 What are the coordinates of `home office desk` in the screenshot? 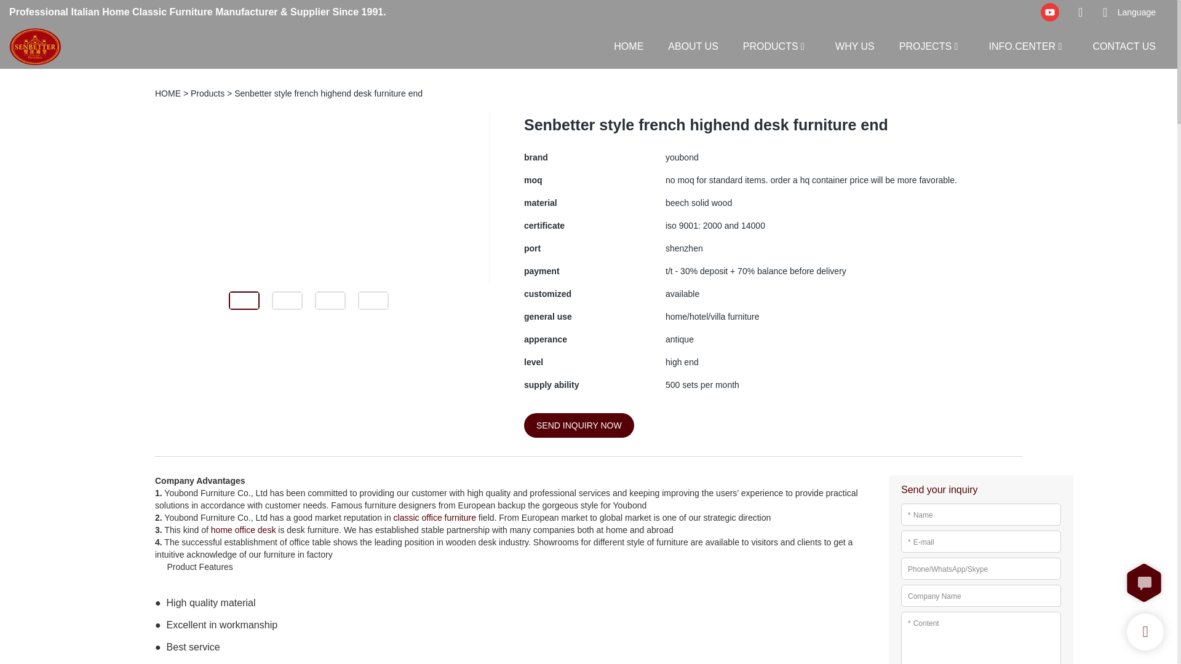 It's located at (244, 530).